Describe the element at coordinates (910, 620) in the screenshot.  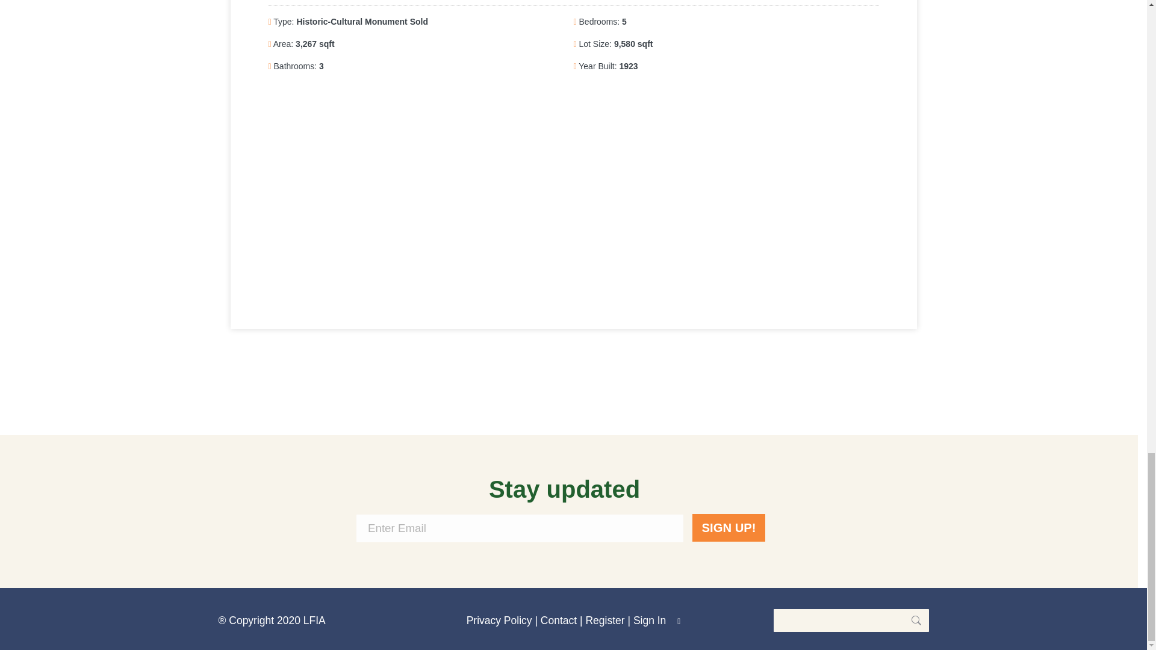
I see `Go!` at that location.